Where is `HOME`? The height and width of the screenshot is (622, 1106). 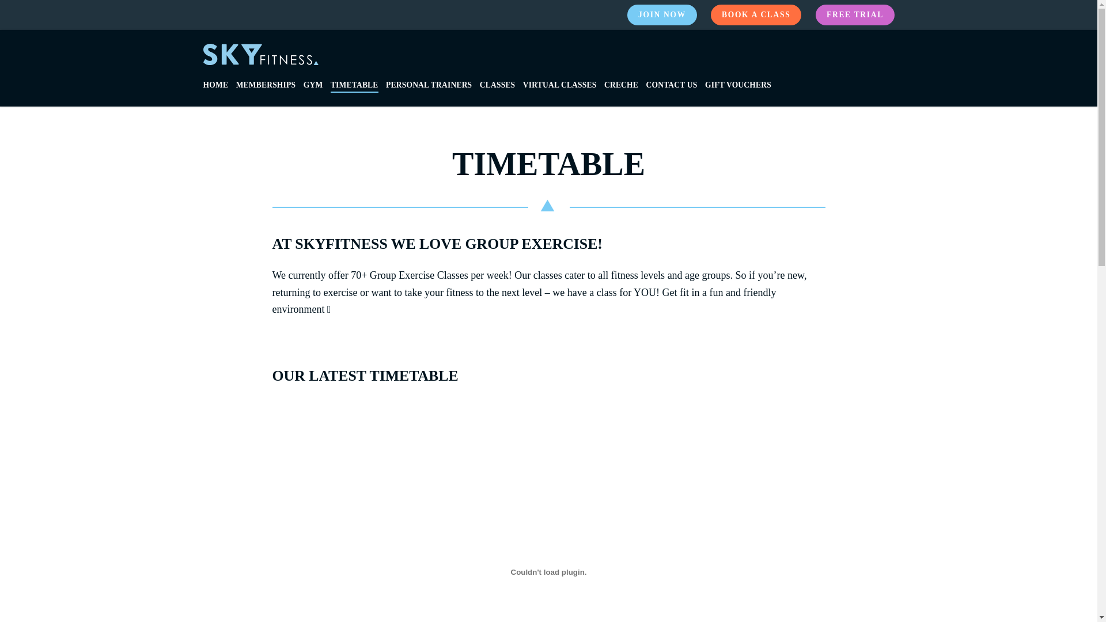
HOME is located at coordinates (215, 86).